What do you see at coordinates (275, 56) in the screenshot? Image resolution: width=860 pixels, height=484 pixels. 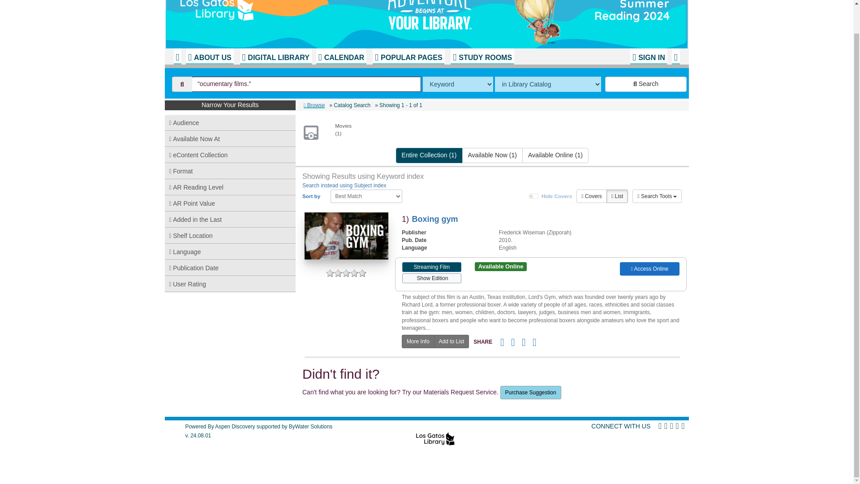 I see `DIGITAL LIBRARY` at bounding box center [275, 56].